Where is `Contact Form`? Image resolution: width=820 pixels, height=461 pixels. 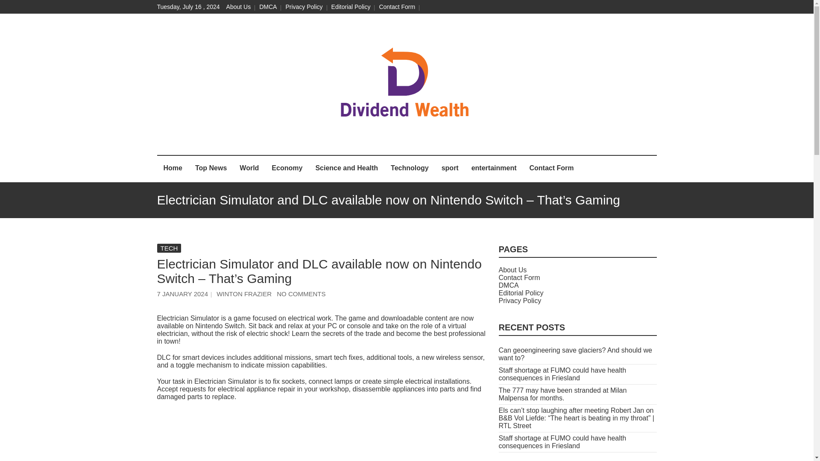
Contact Form is located at coordinates (551, 169).